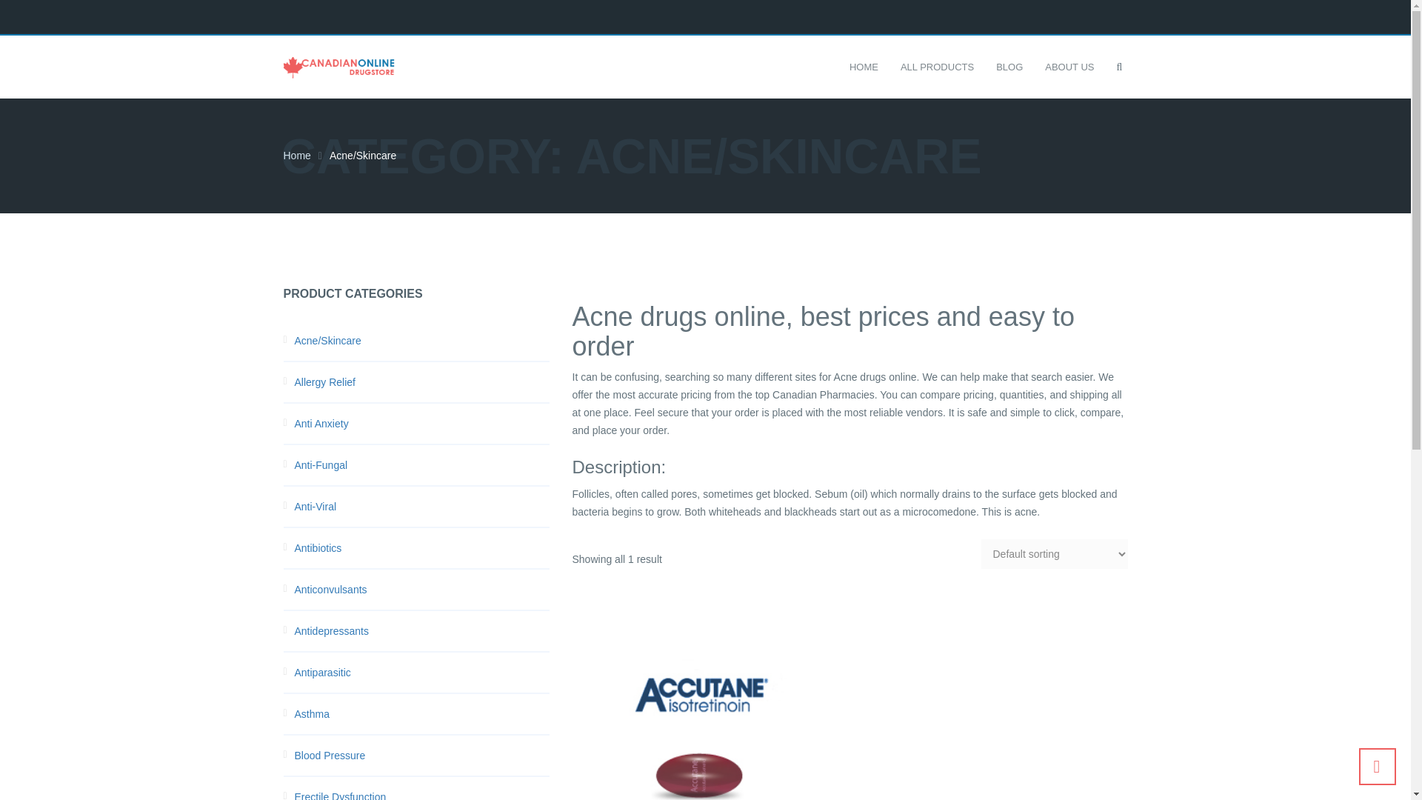 This screenshot has height=800, width=1422. I want to click on Antidepressants, so click(422, 631).